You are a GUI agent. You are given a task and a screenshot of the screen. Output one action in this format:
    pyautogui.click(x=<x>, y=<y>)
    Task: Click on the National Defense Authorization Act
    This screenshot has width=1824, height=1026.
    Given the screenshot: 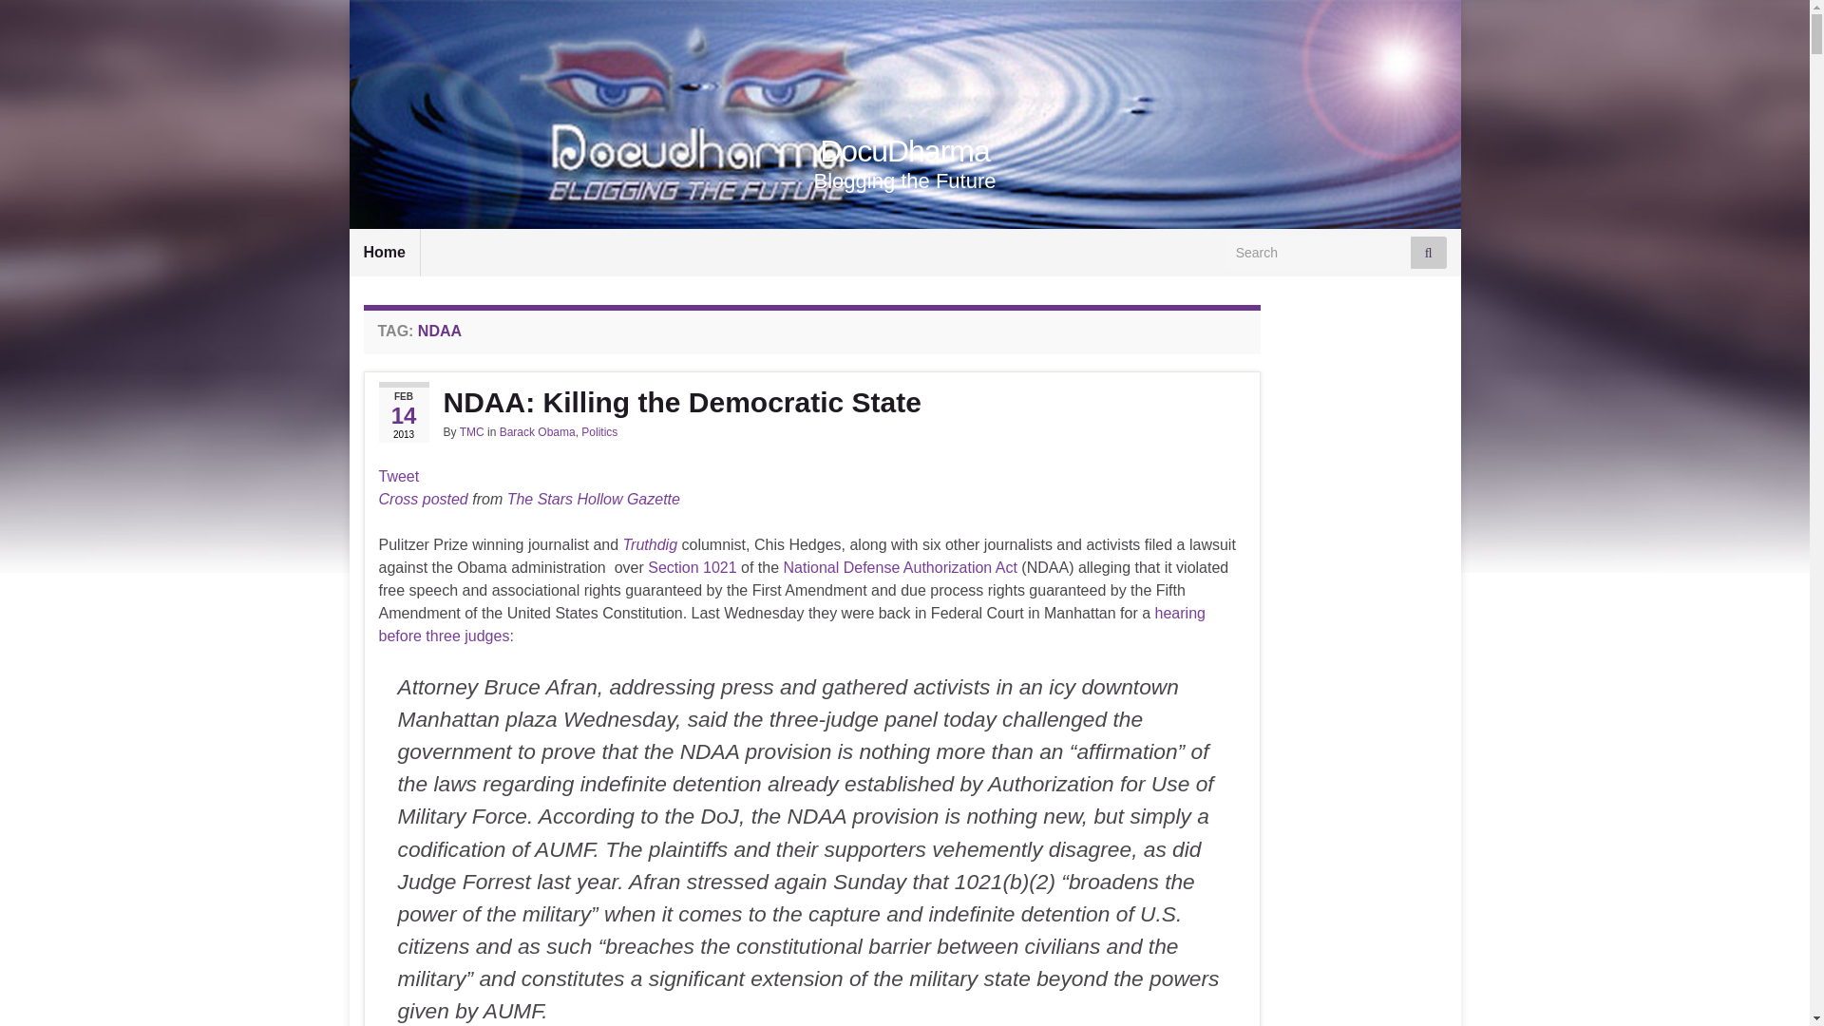 What is the action you would take?
    pyautogui.click(x=901, y=566)
    